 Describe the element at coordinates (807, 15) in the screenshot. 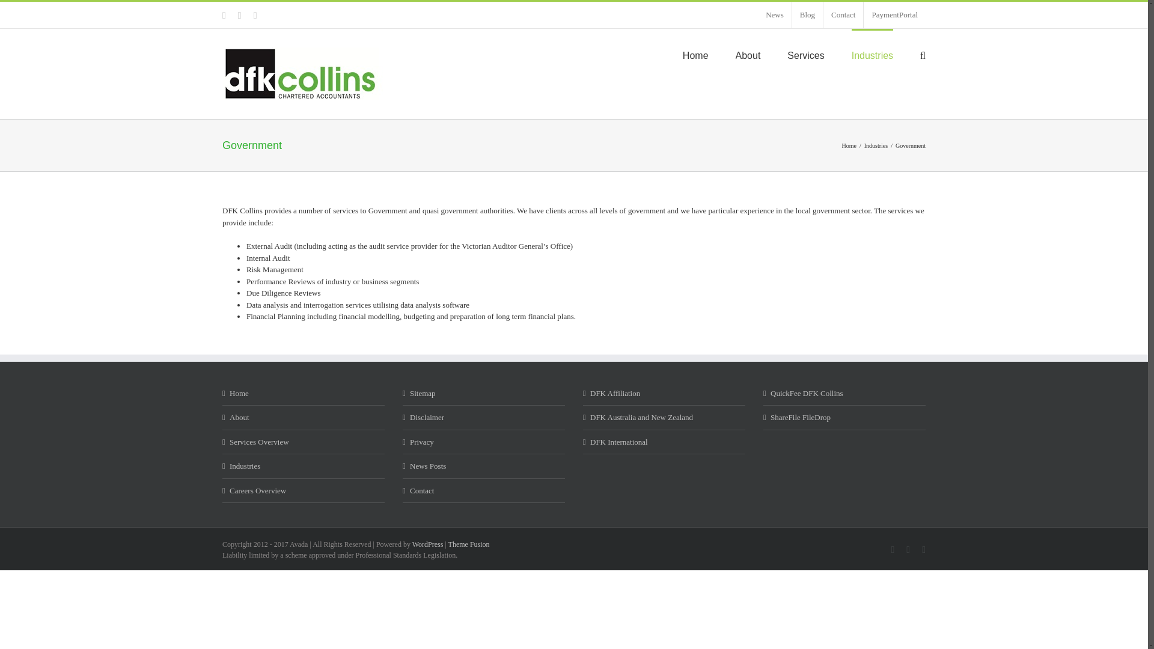

I see `Blog` at that location.